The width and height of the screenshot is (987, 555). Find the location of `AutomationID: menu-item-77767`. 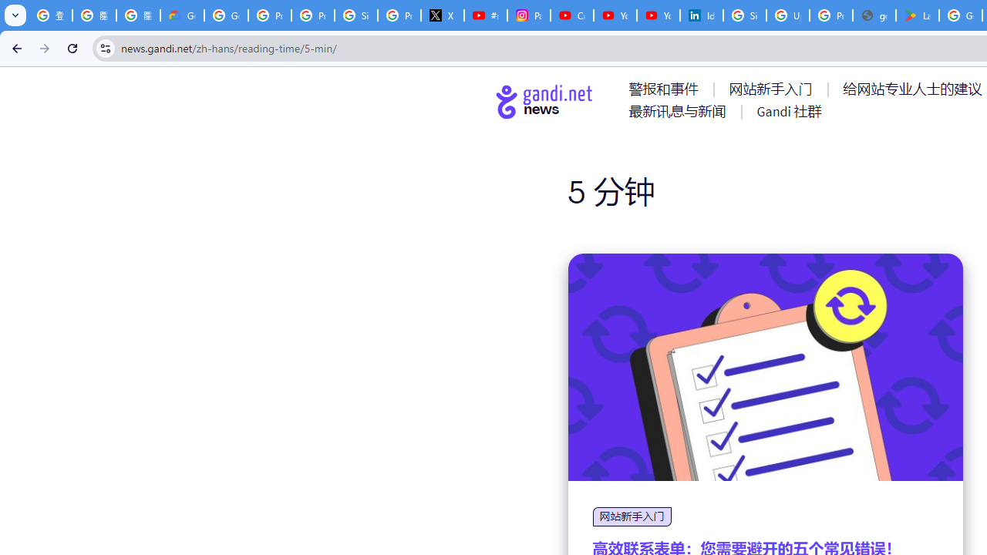

AutomationID: menu-item-77767 is located at coordinates (788, 111).